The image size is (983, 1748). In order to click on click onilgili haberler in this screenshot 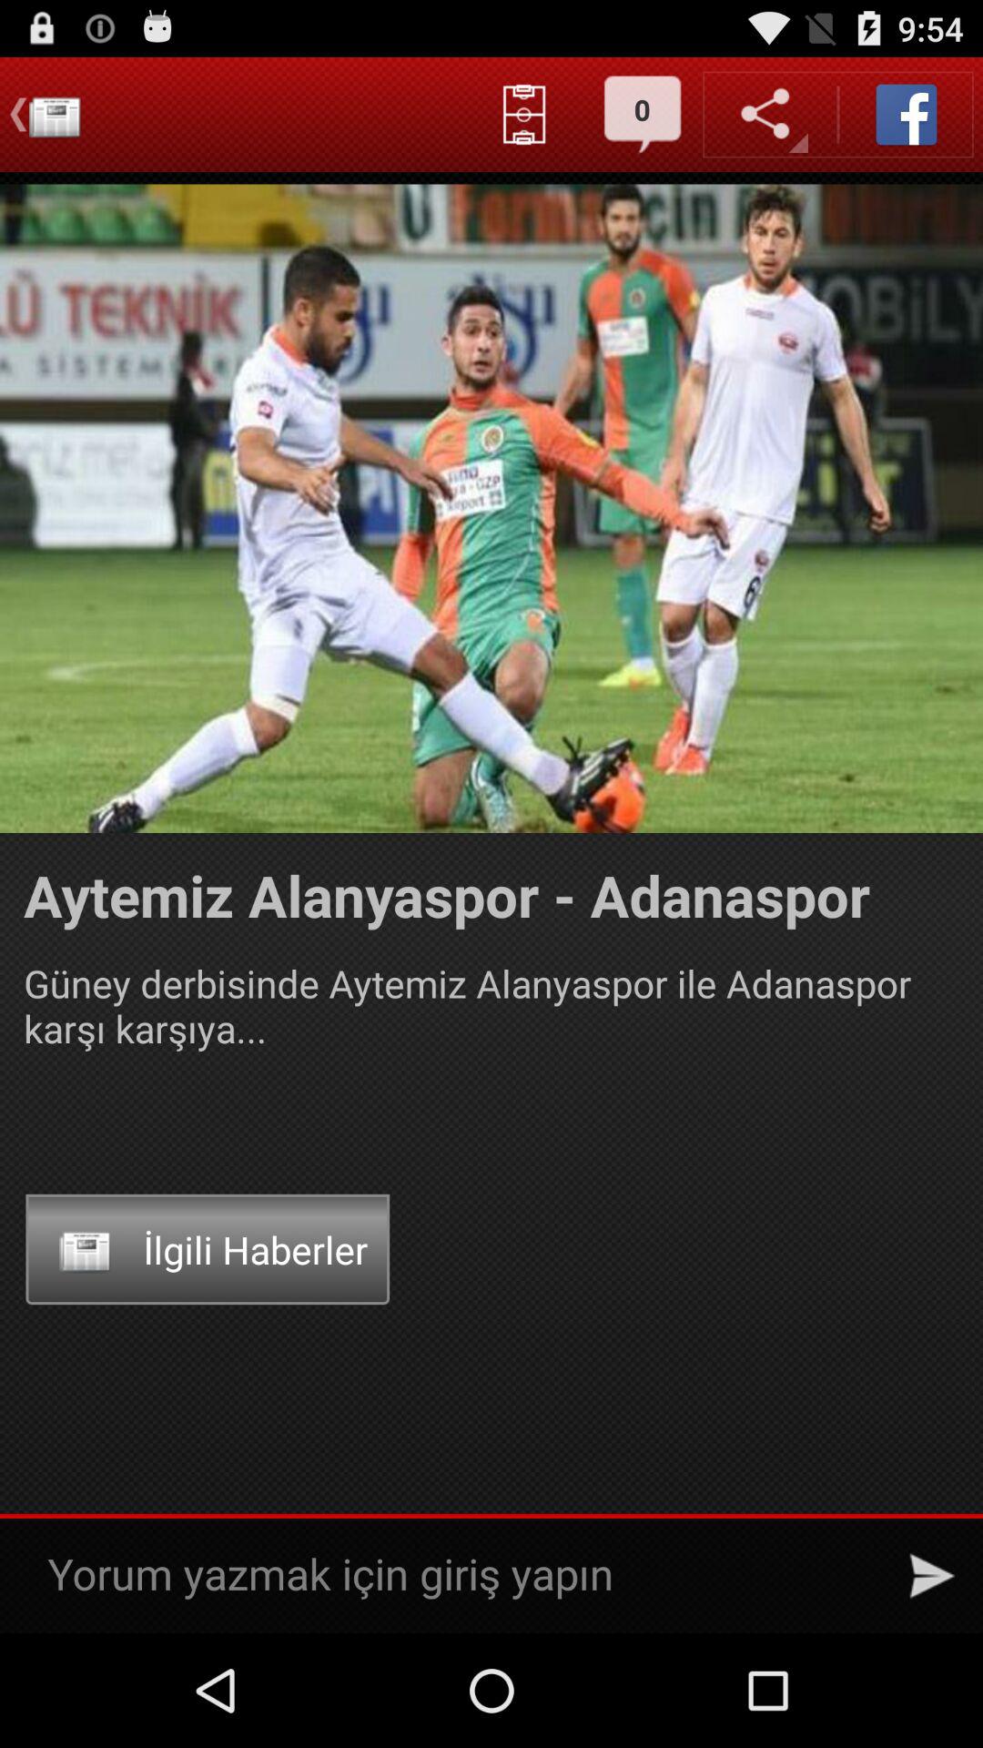, I will do `click(208, 1249)`.